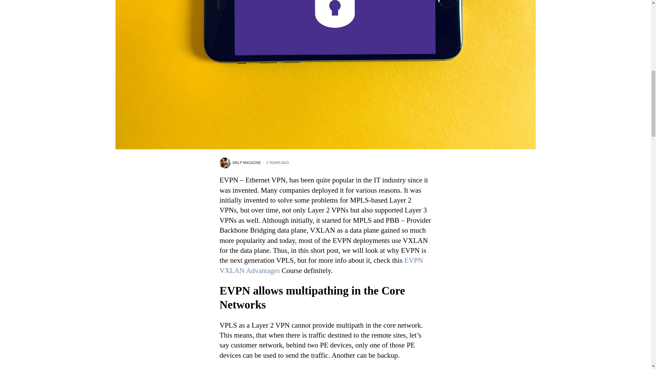  What do you see at coordinates (321, 265) in the screenshot?
I see `EVPN VXLAN Advantages` at bounding box center [321, 265].